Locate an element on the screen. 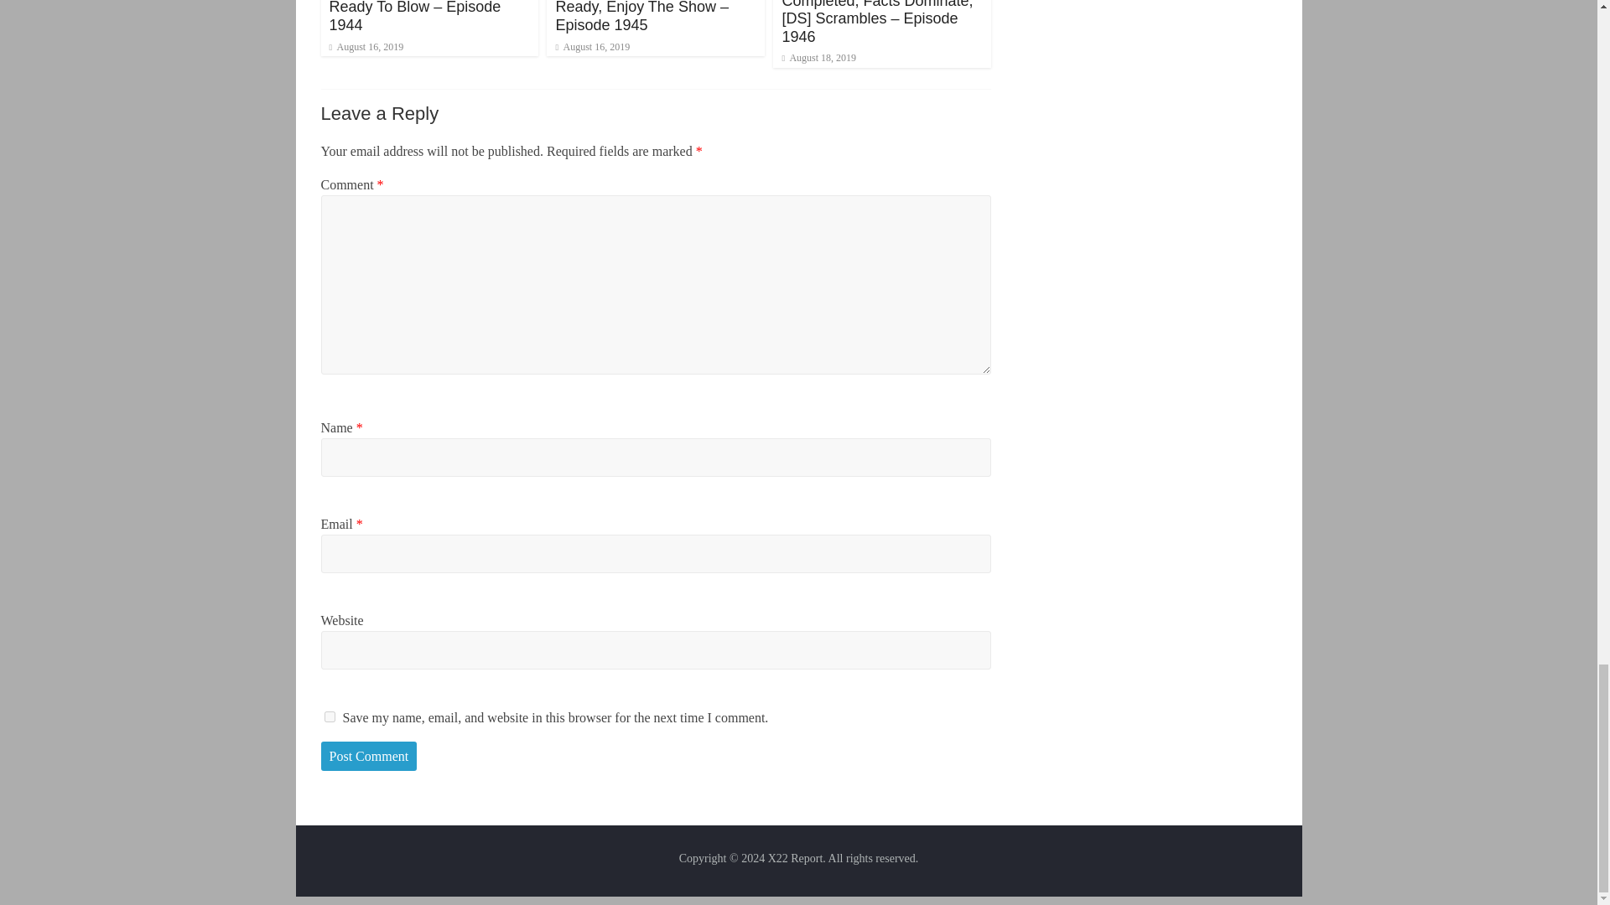 The width and height of the screenshot is (1610, 905). yes is located at coordinates (329, 716).